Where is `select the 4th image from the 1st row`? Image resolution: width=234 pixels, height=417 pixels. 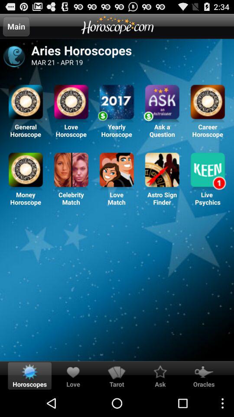 select the 4th image from the 1st row is located at coordinates (162, 103).